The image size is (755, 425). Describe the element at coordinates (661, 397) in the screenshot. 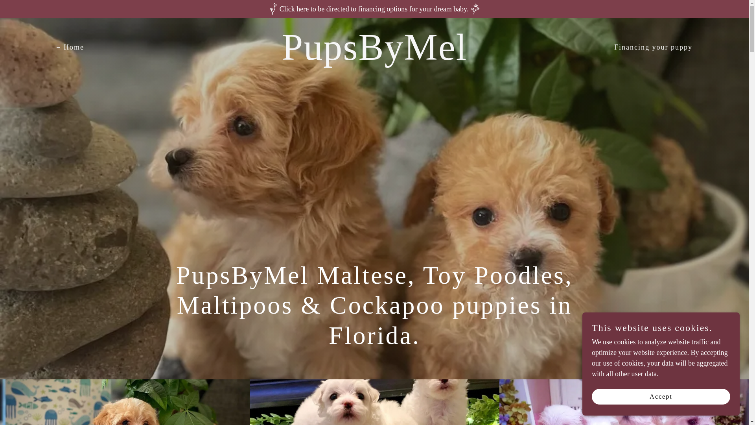

I see `Accept` at that location.